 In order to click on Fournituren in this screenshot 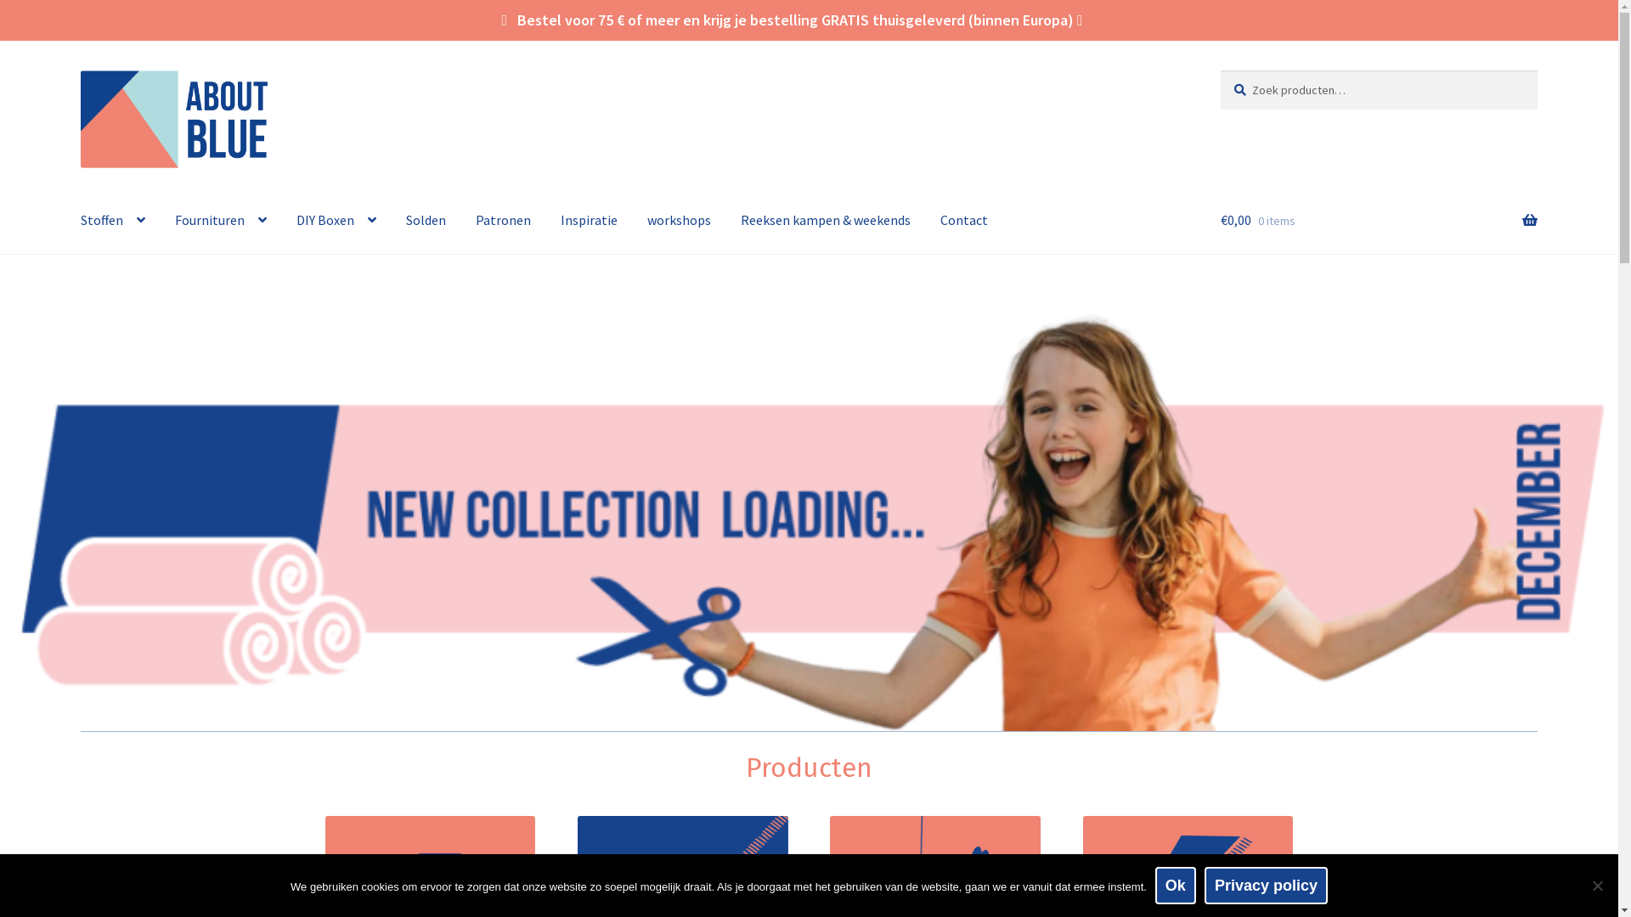, I will do `click(221, 221)`.